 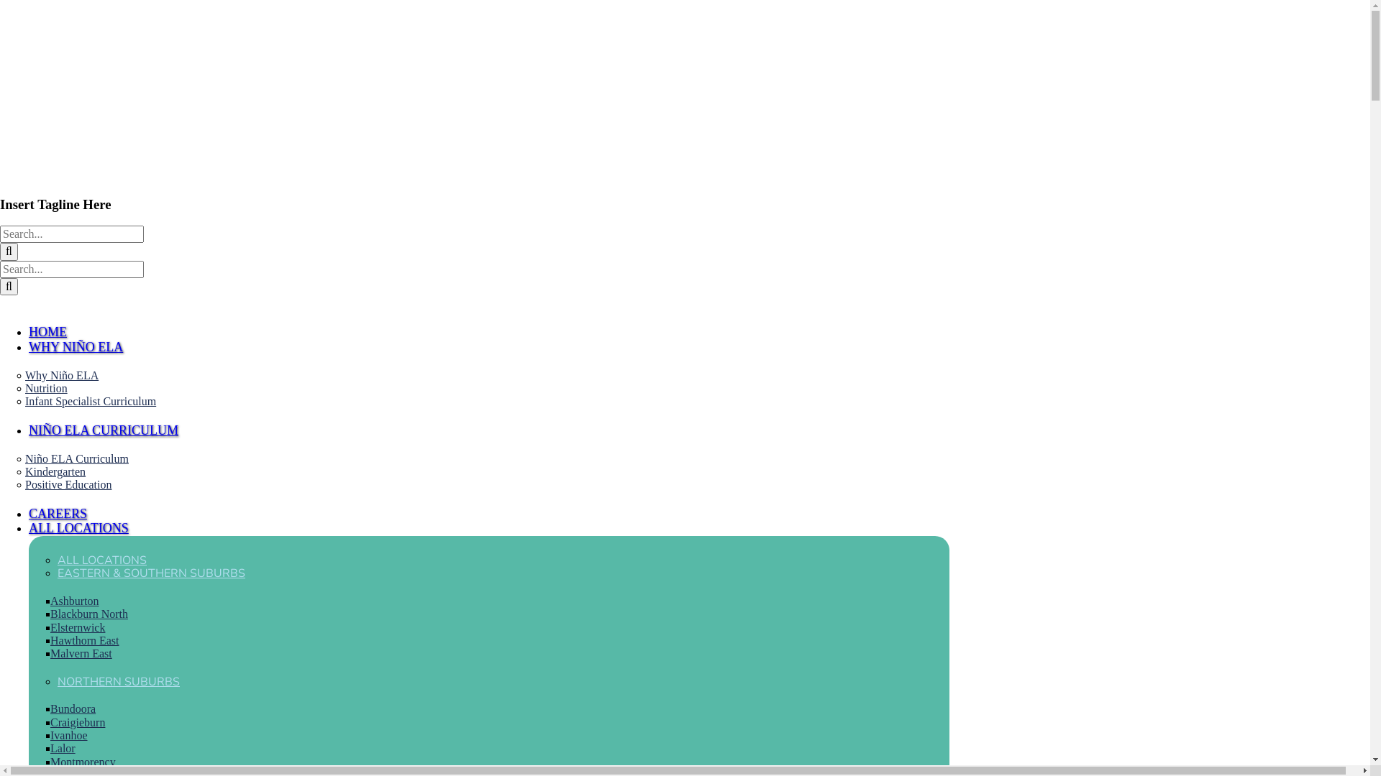 I want to click on Elsternwick, so click(x=81, y=628).